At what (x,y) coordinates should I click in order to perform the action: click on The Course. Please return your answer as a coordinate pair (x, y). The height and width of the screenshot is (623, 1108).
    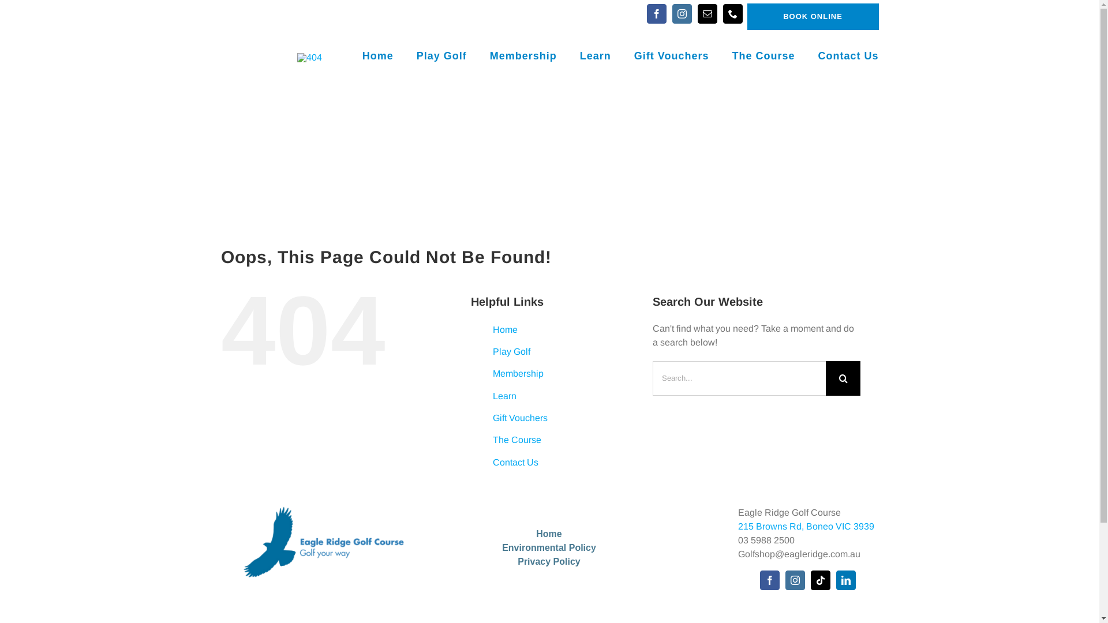
    Looking at the image, I should click on (763, 57).